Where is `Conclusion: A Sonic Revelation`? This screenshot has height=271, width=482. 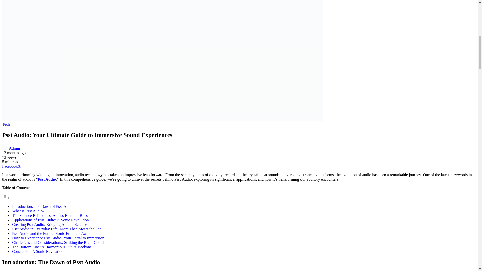
Conclusion: A Sonic Revelation is located at coordinates (38, 251).